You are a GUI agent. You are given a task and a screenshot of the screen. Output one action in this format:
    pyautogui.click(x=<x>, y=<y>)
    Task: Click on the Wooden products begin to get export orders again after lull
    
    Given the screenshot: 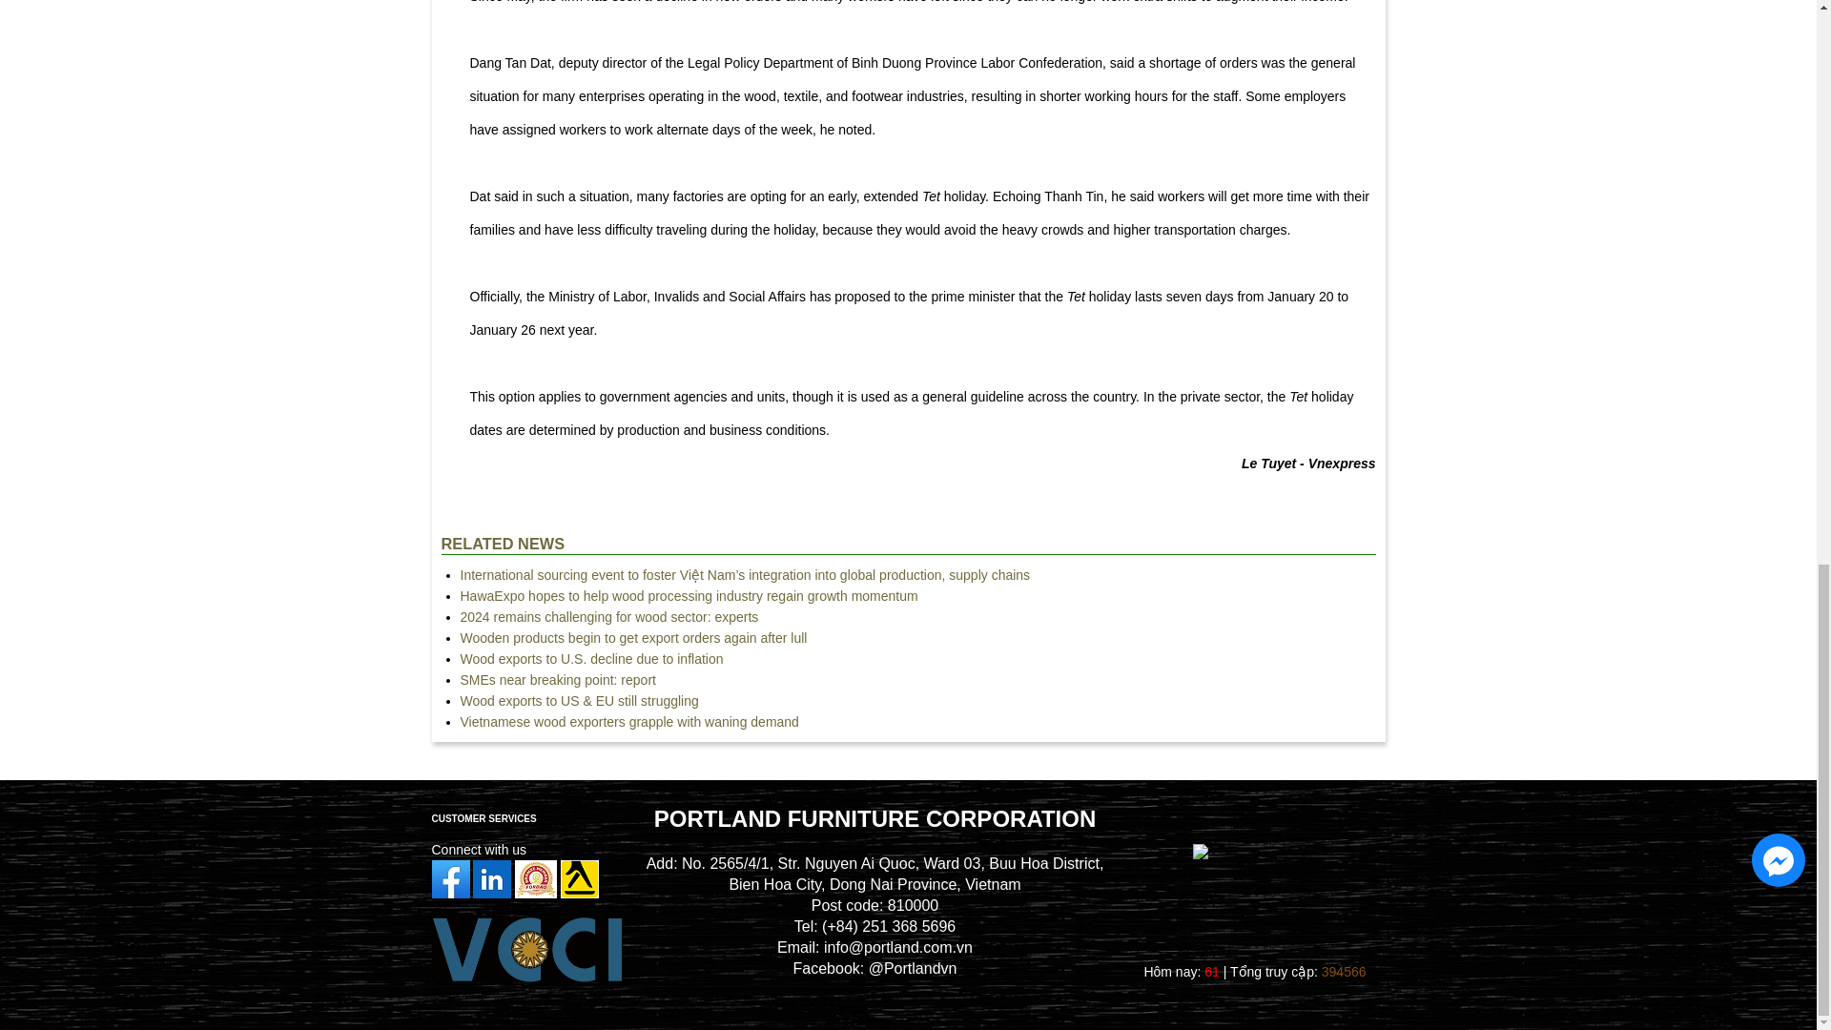 What is the action you would take?
    pyautogui.click(x=633, y=637)
    